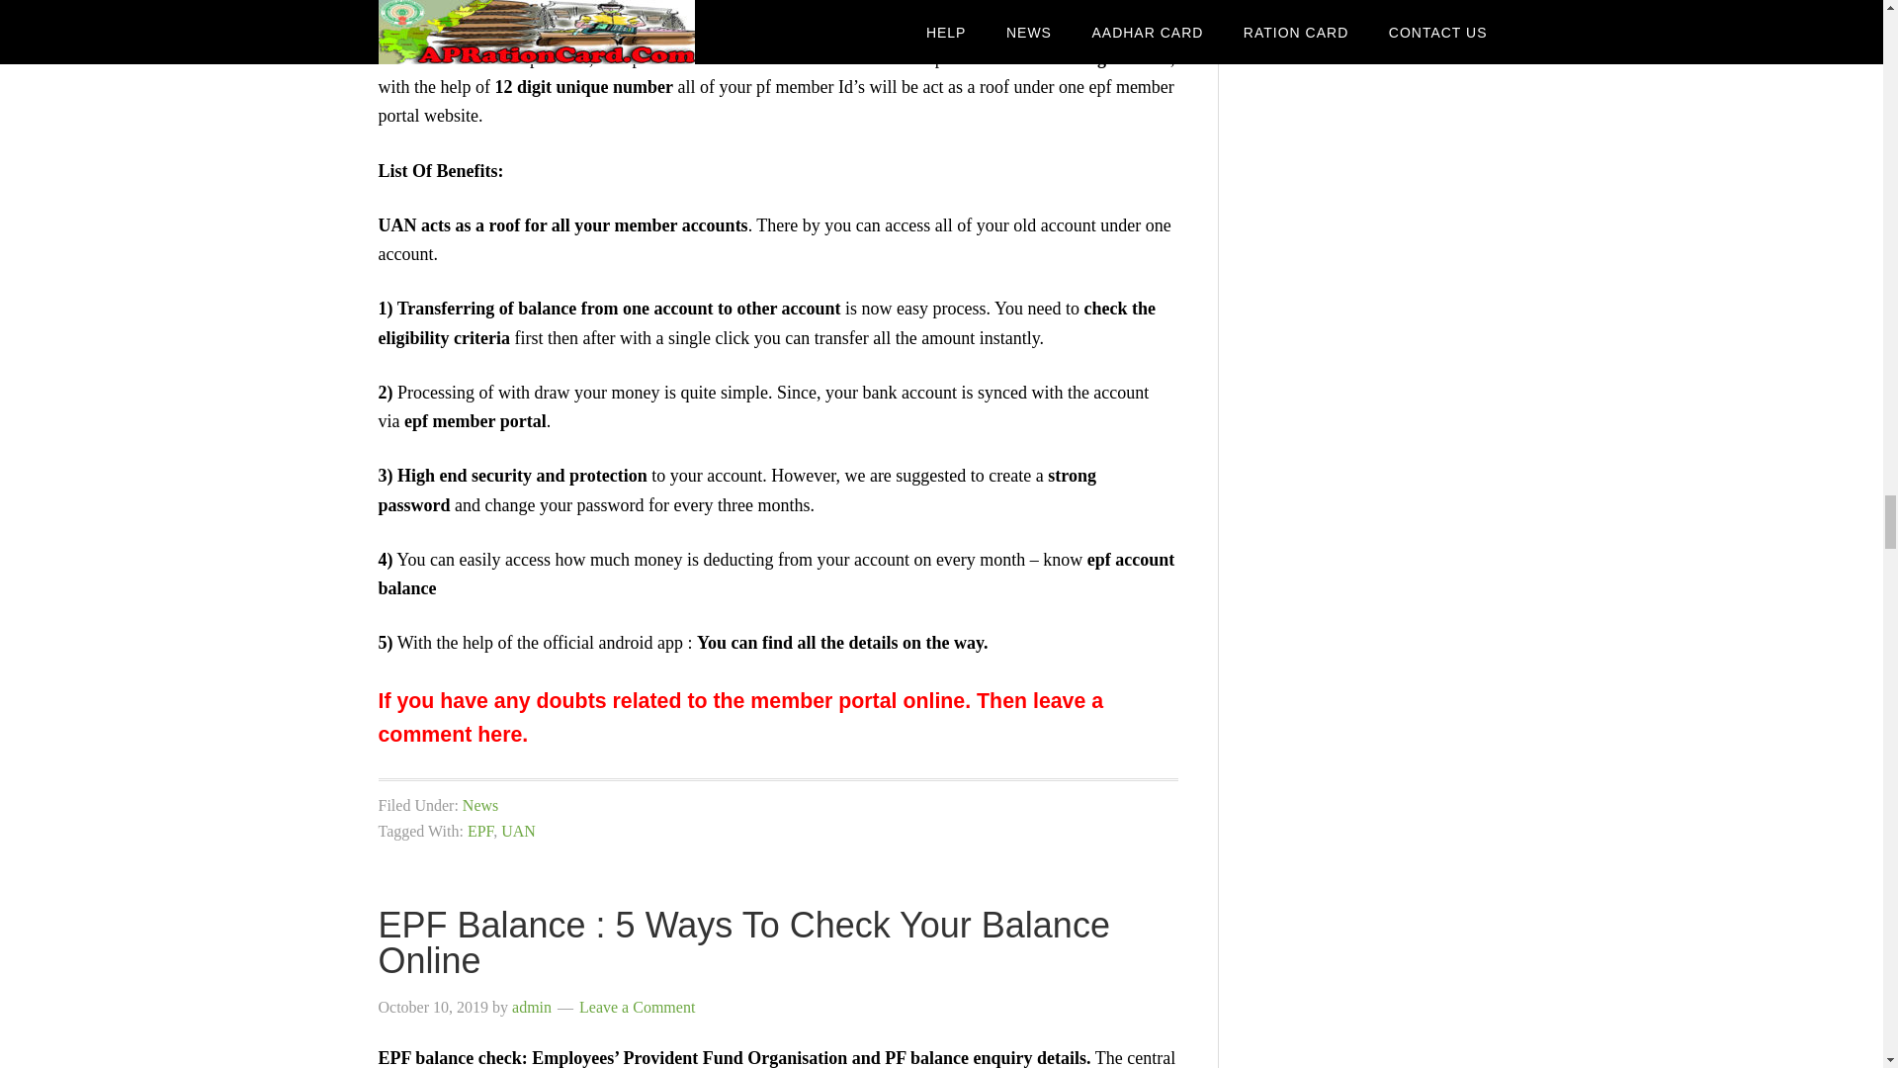  What do you see at coordinates (480, 831) in the screenshot?
I see `EPF` at bounding box center [480, 831].